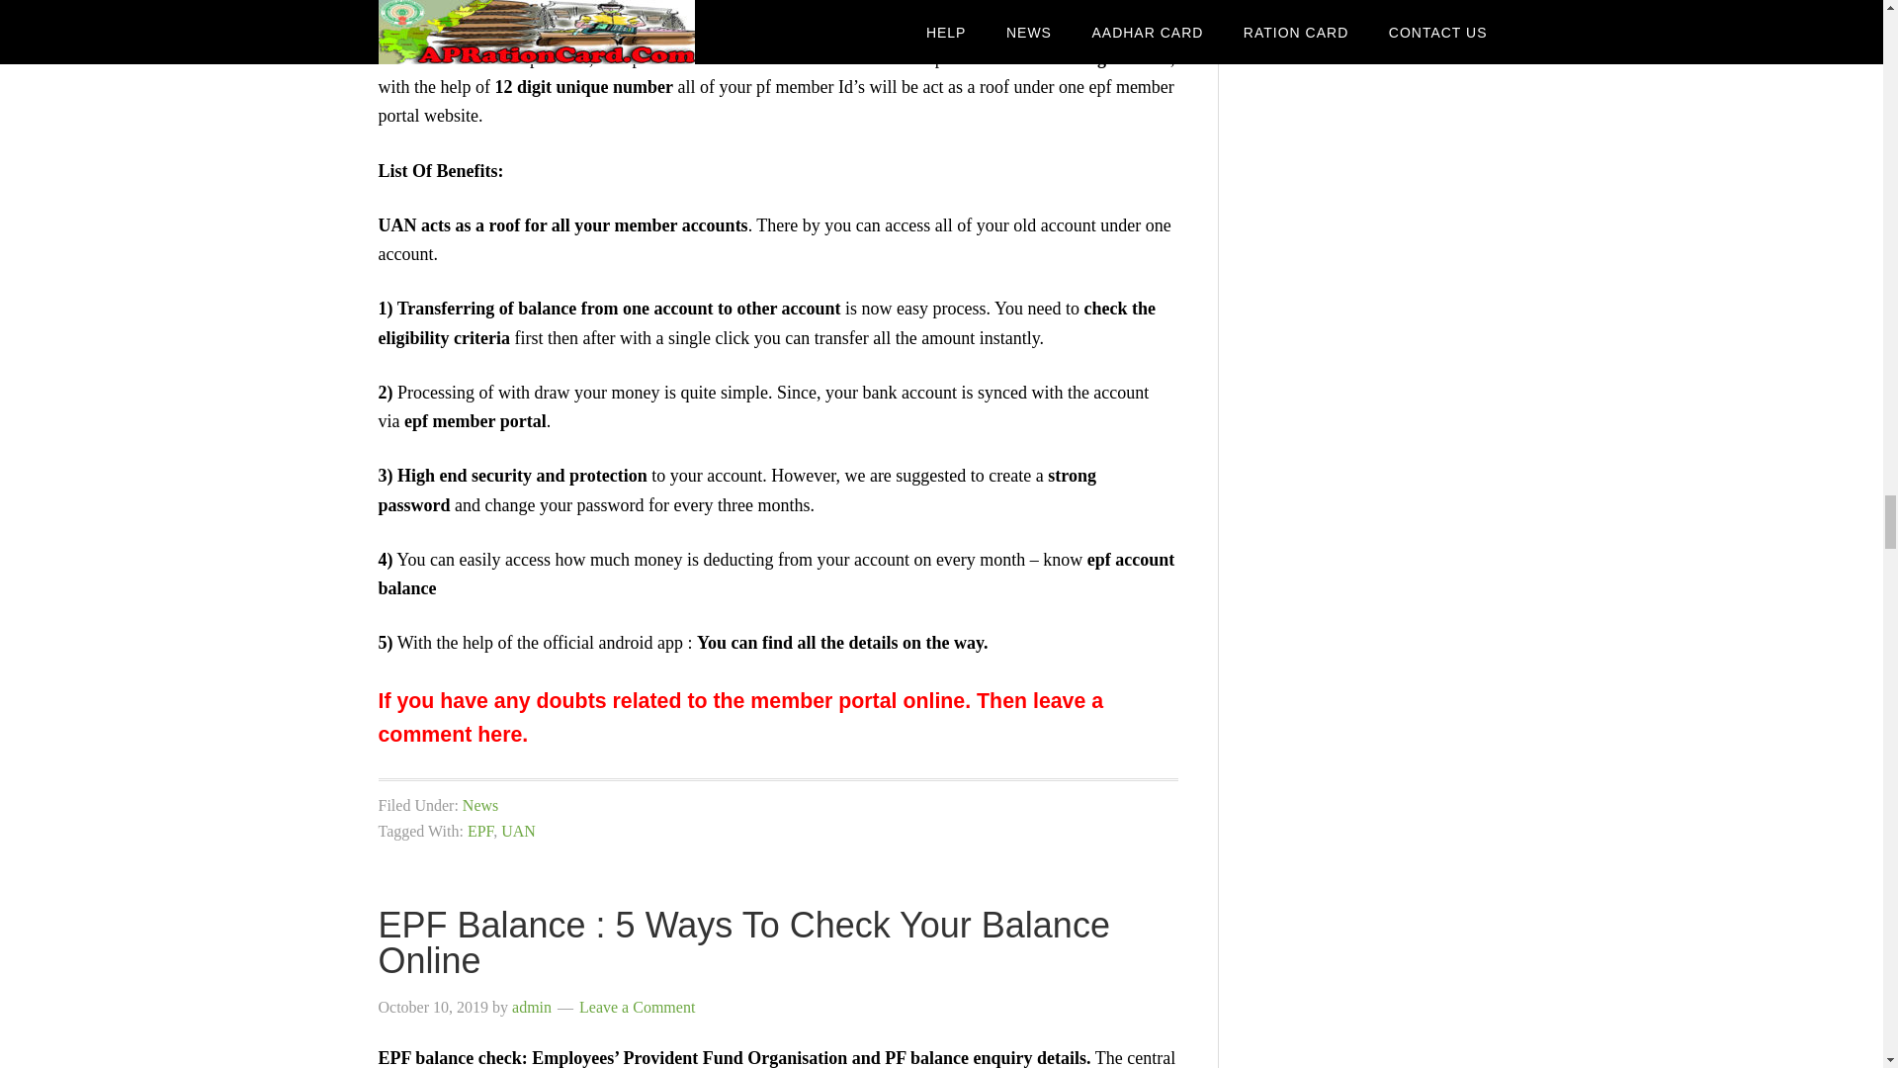  What do you see at coordinates (480, 831) in the screenshot?
I see `EPF` at bounding box center [480, 831].